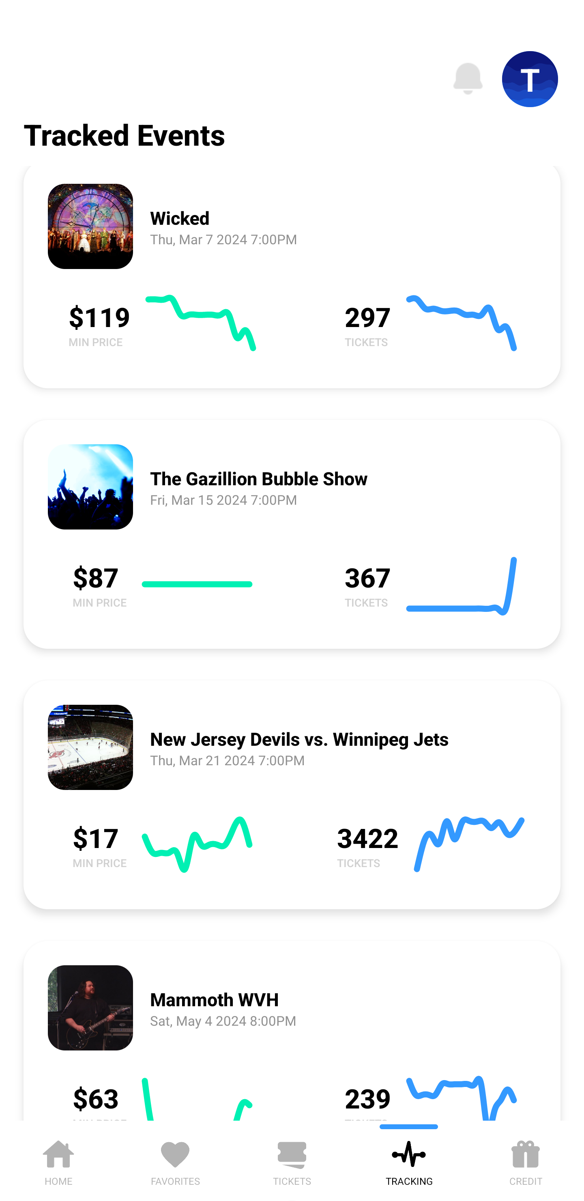 The image size is (584, 1201). Describe the element at coordinates (526, 1160) in the screenshot. I see `CREDIT` at that location.